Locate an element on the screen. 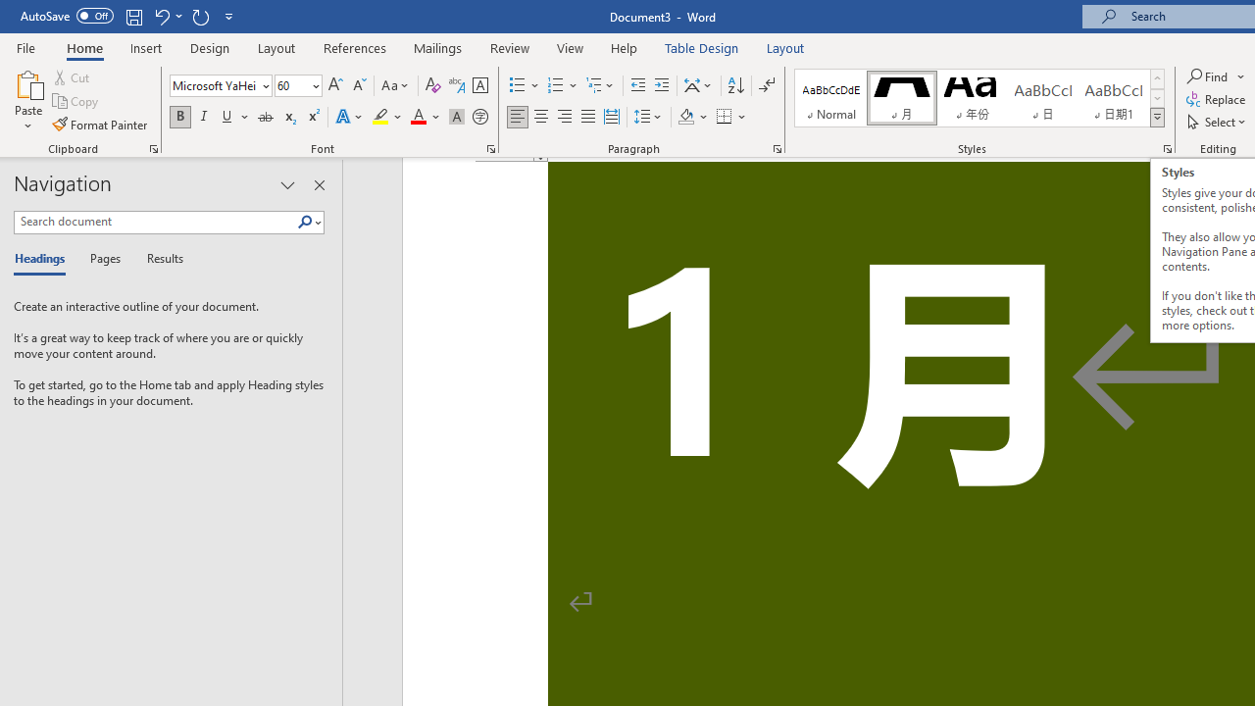 Image resolution: width=1255 pixels, height=706 pixels. Undo Increase Indent is located at coordinates (167, 16).